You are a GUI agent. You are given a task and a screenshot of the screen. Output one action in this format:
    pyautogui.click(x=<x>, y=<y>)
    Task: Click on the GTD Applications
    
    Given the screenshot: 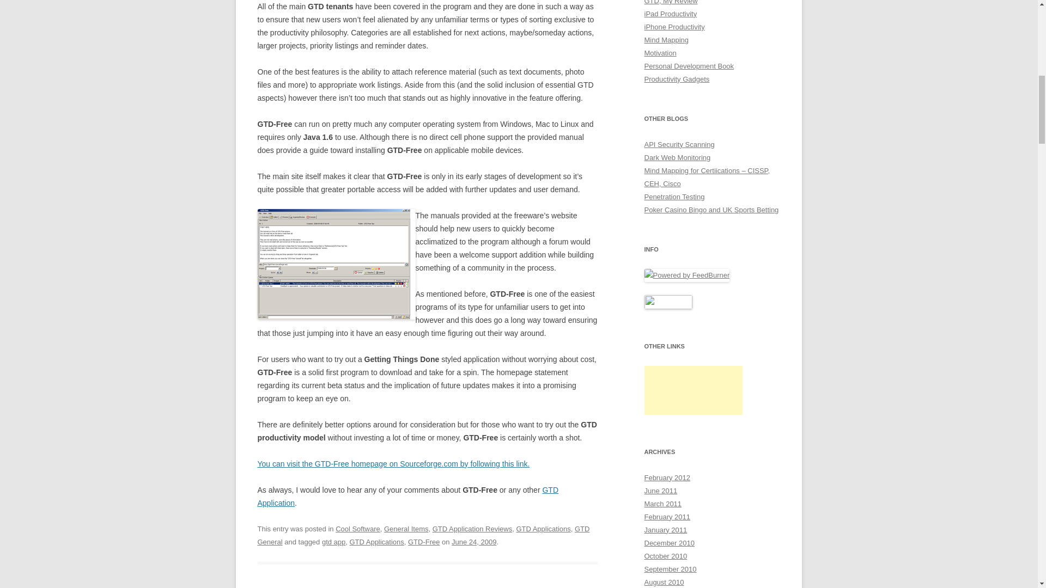 What is the action you would take?
    pyautogui.click(x=543, y=529)
    